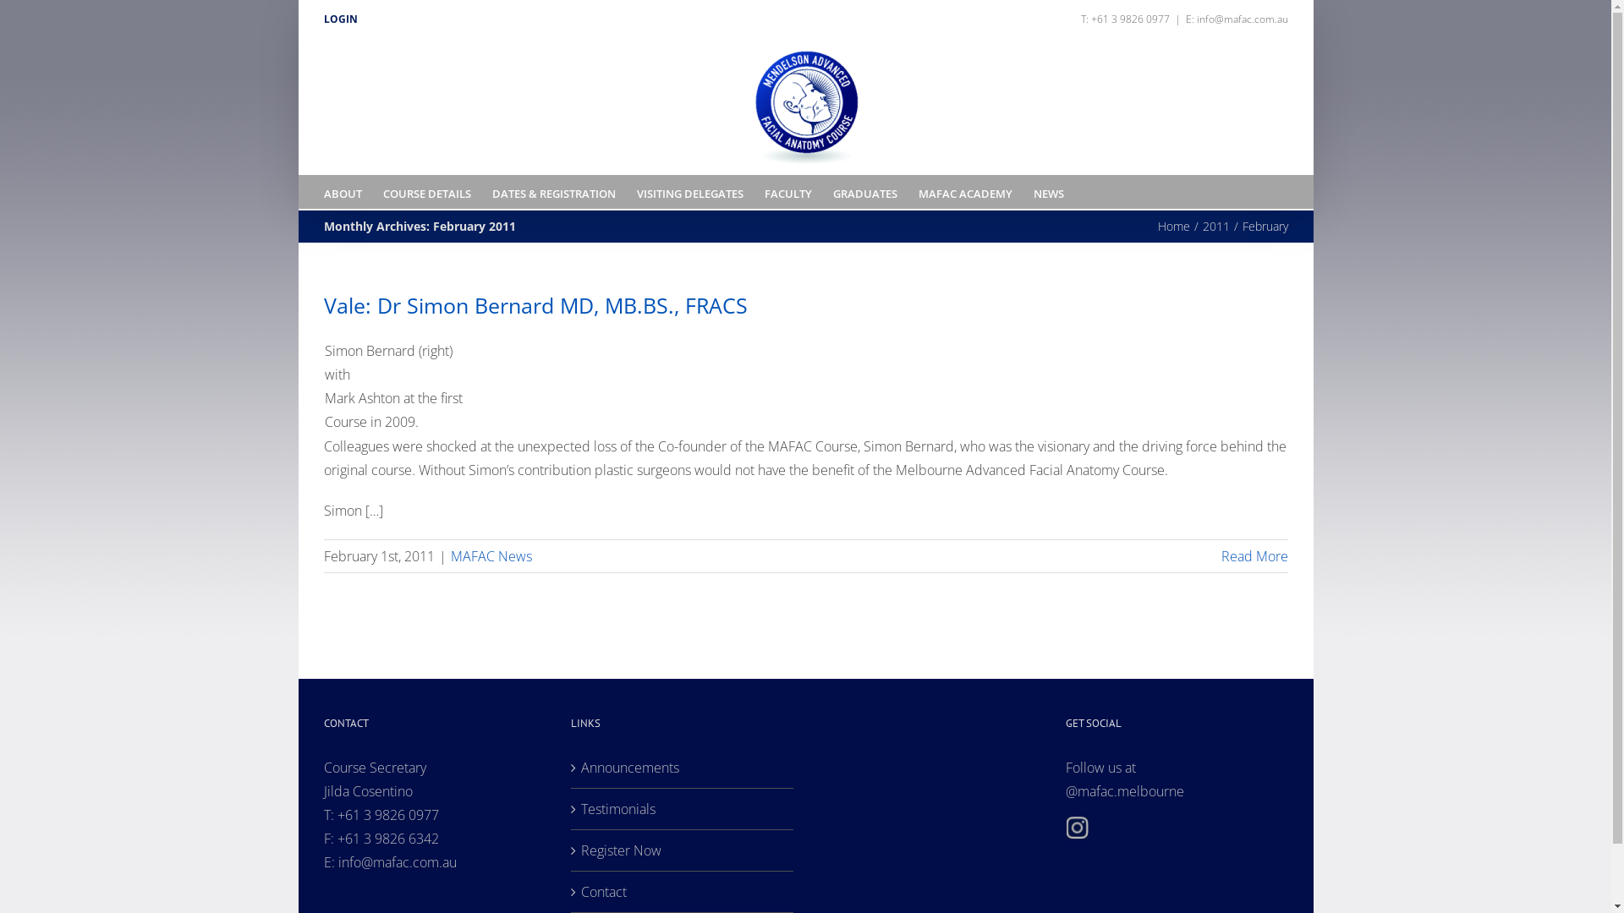  Describe the element at coordinates (683, 808) in the screenshot. I see `Testimonials` at that location.